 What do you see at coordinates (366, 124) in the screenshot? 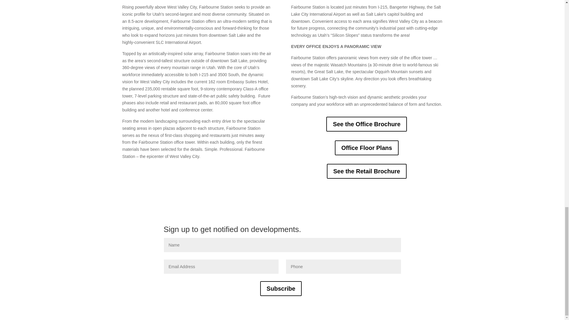
I see `See the Office Brochure` at bounding box center [366, 124].